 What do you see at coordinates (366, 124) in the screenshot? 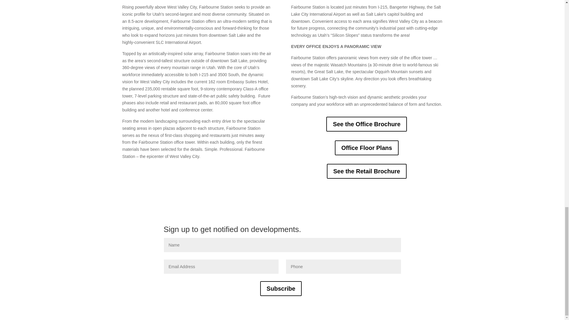
I see `See the Office Brochure` at bounding box center [366, 124].